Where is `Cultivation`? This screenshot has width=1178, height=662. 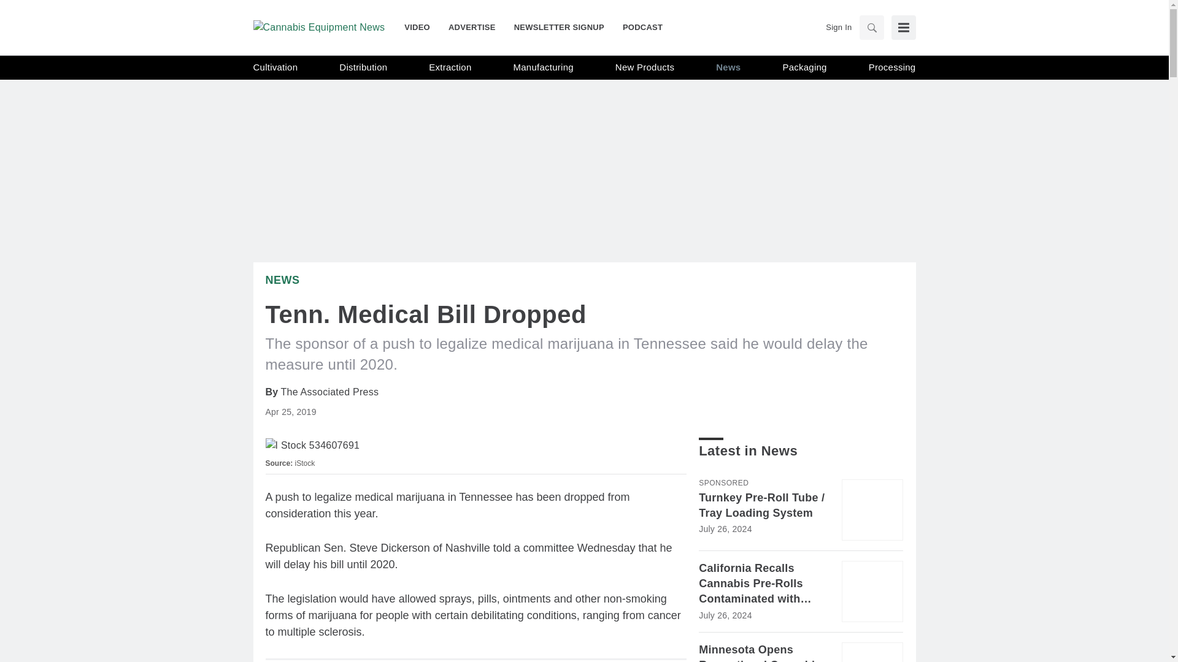 Cultivation is located at coordinates (275, 67).